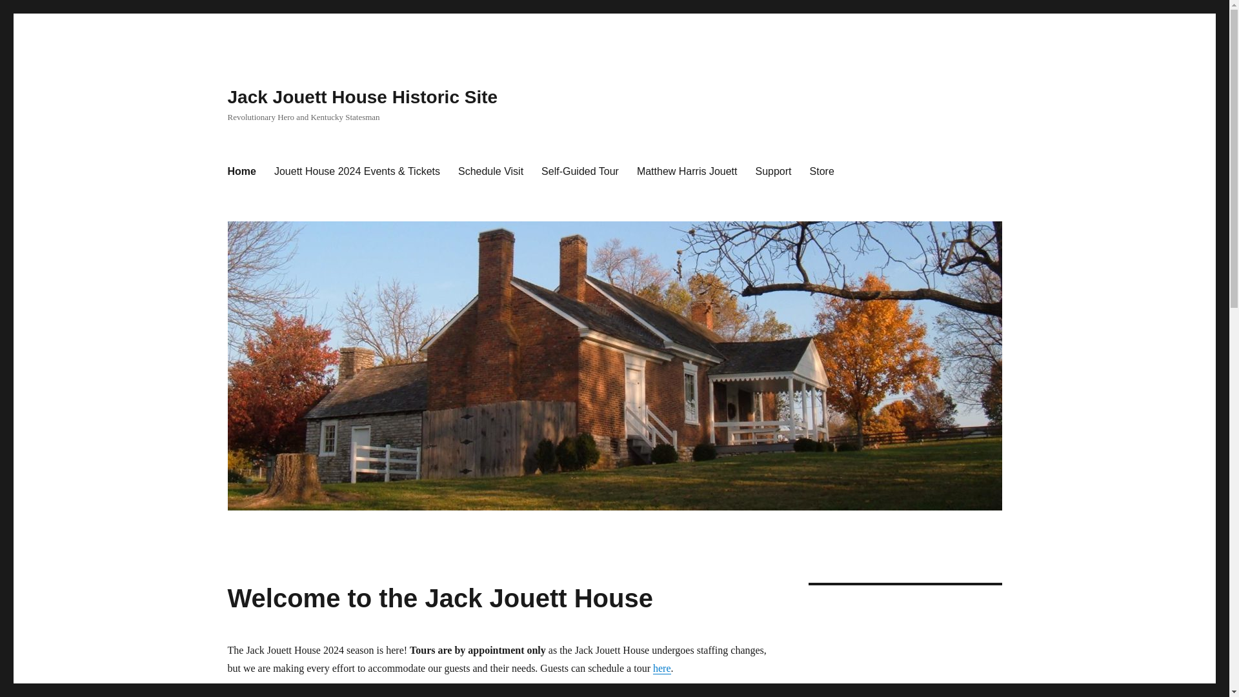 Image resolution: width=1239 pixels, height=697 pixels. I want to click on here, so click(662, 669).